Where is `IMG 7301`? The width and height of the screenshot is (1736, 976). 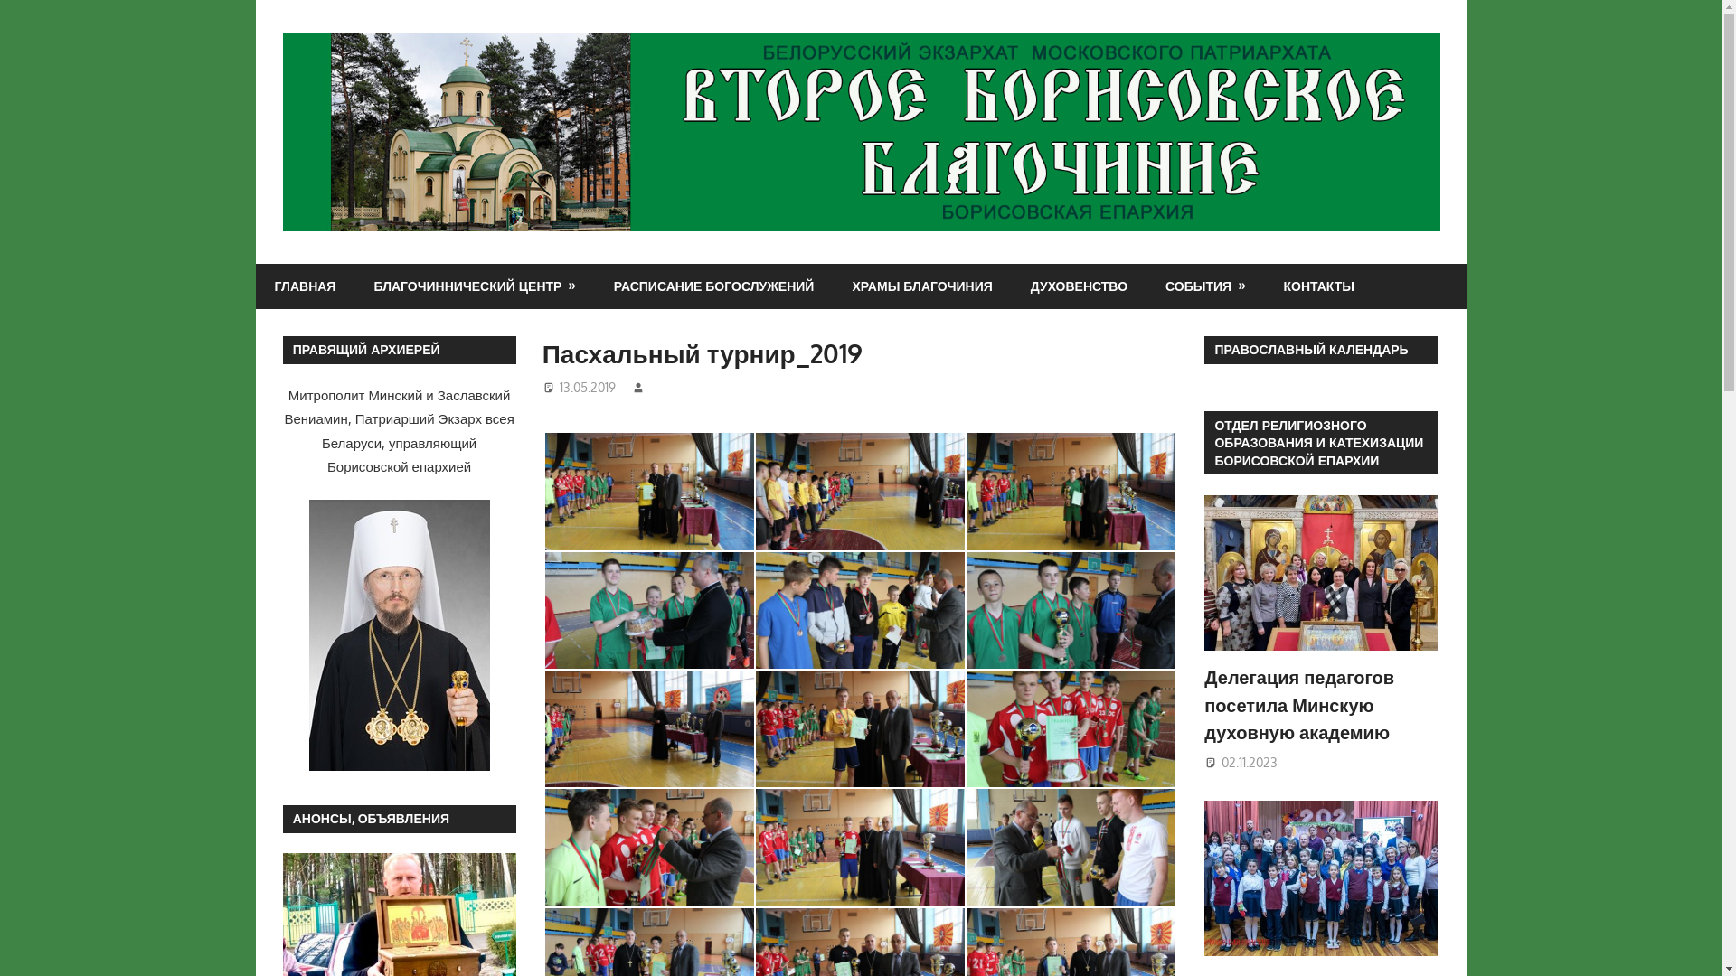
IMG 7301 is located at coordinates (861, 729).